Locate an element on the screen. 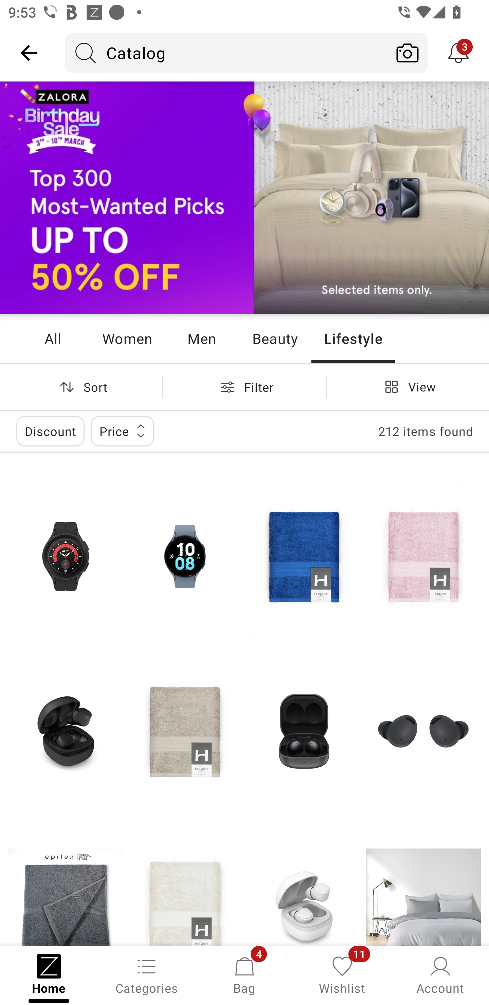 The height and width of the screenshot is (1005, 489). Beauty is located at coordinates (275, 338).